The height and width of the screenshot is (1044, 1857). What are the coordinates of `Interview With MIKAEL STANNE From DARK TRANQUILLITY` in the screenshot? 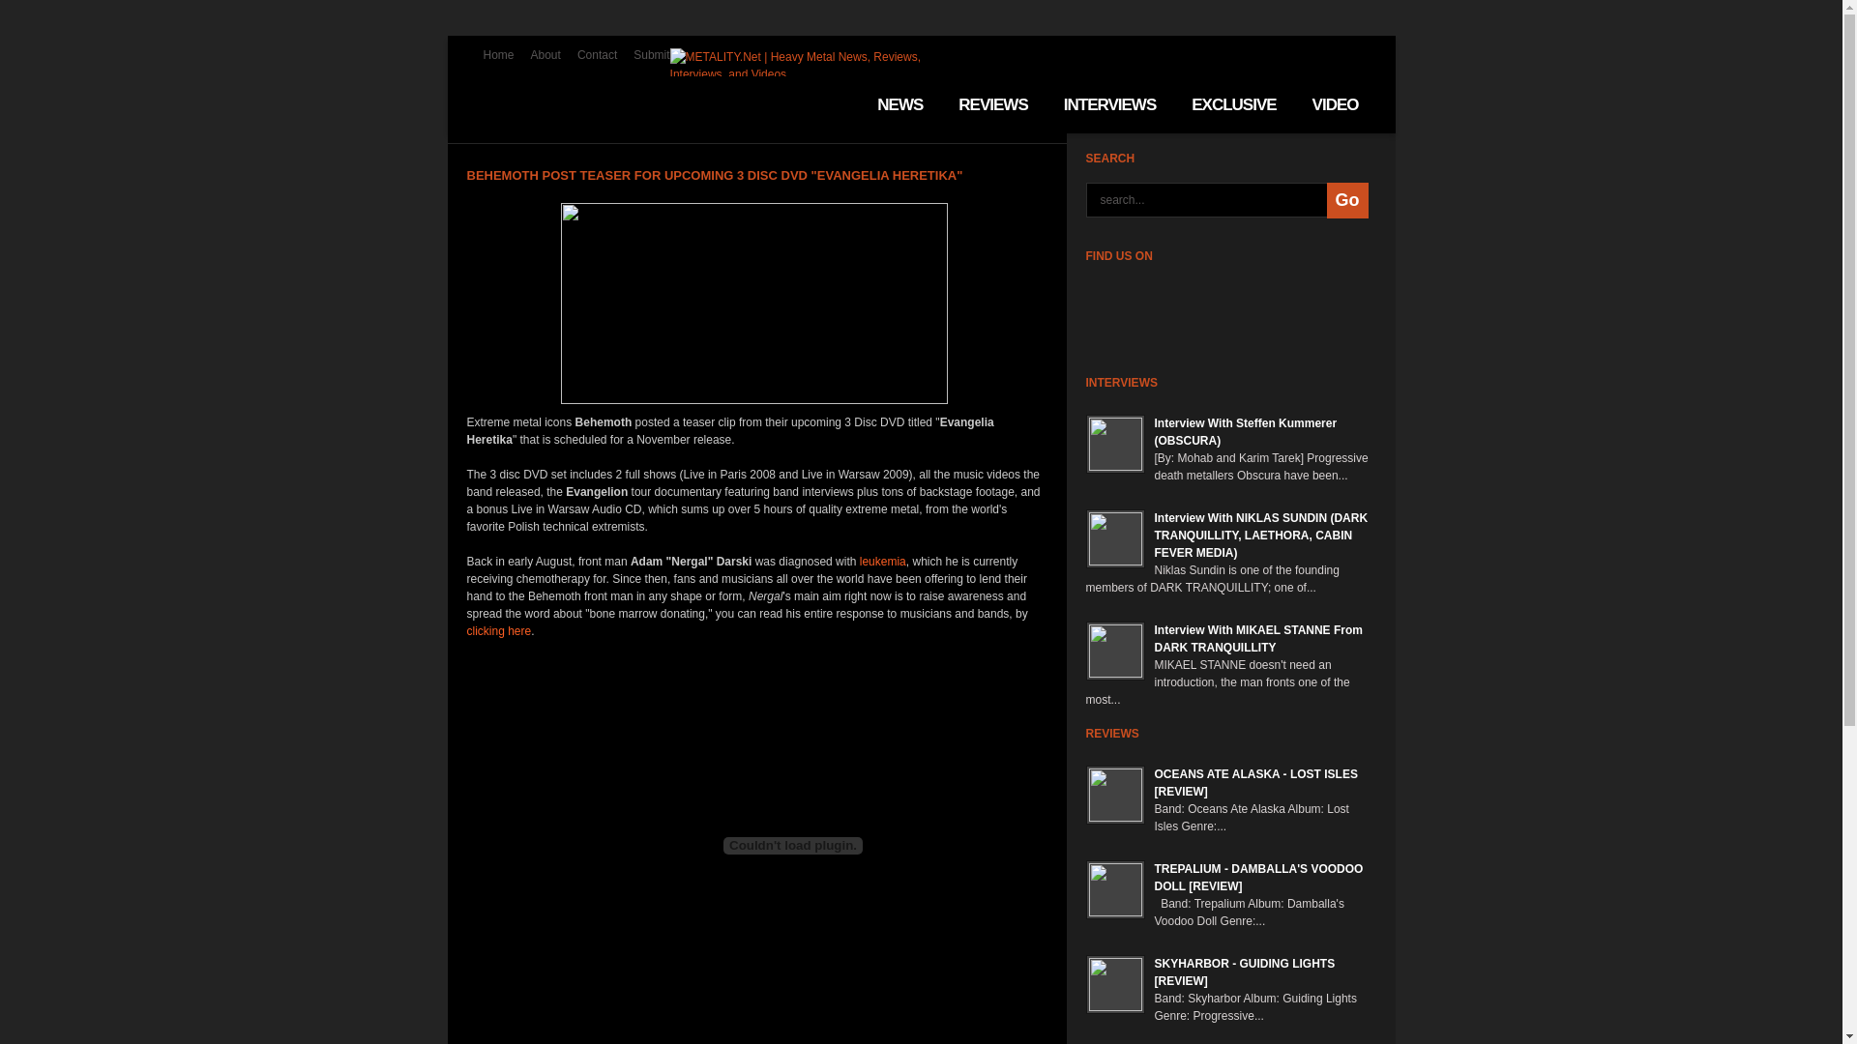 It's located at (1259, 639).